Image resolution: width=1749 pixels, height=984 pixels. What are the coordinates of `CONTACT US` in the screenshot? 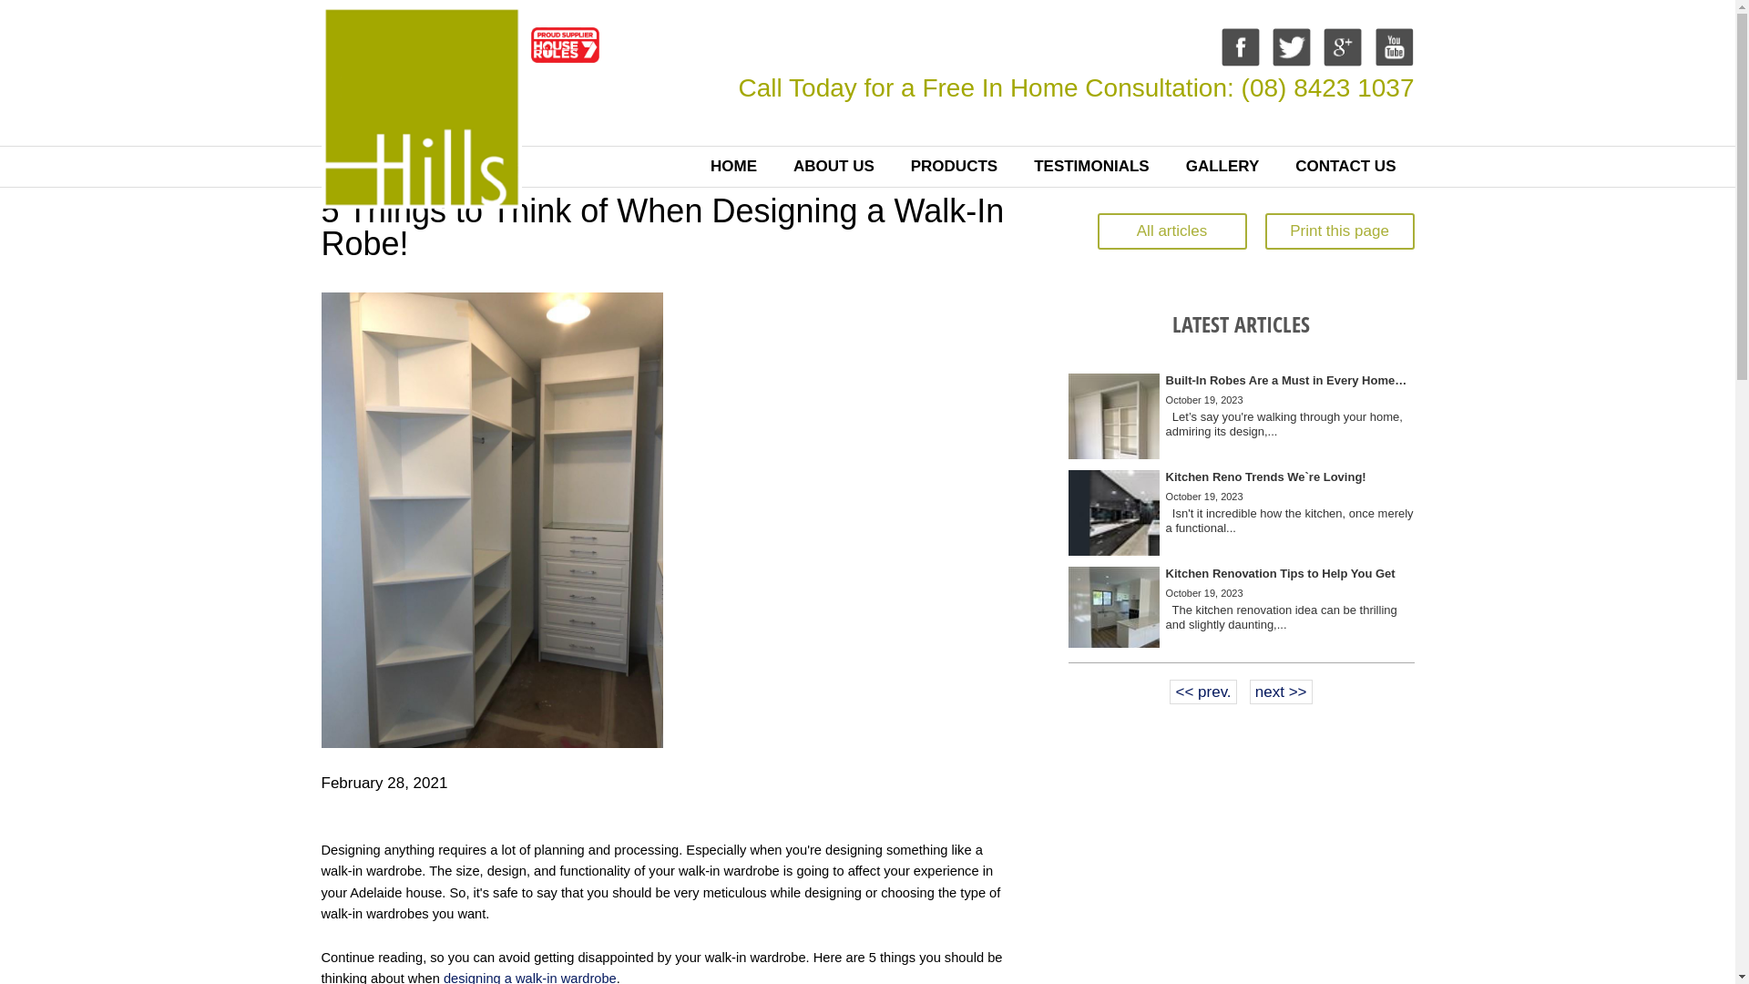 It's located at (1345, 167).